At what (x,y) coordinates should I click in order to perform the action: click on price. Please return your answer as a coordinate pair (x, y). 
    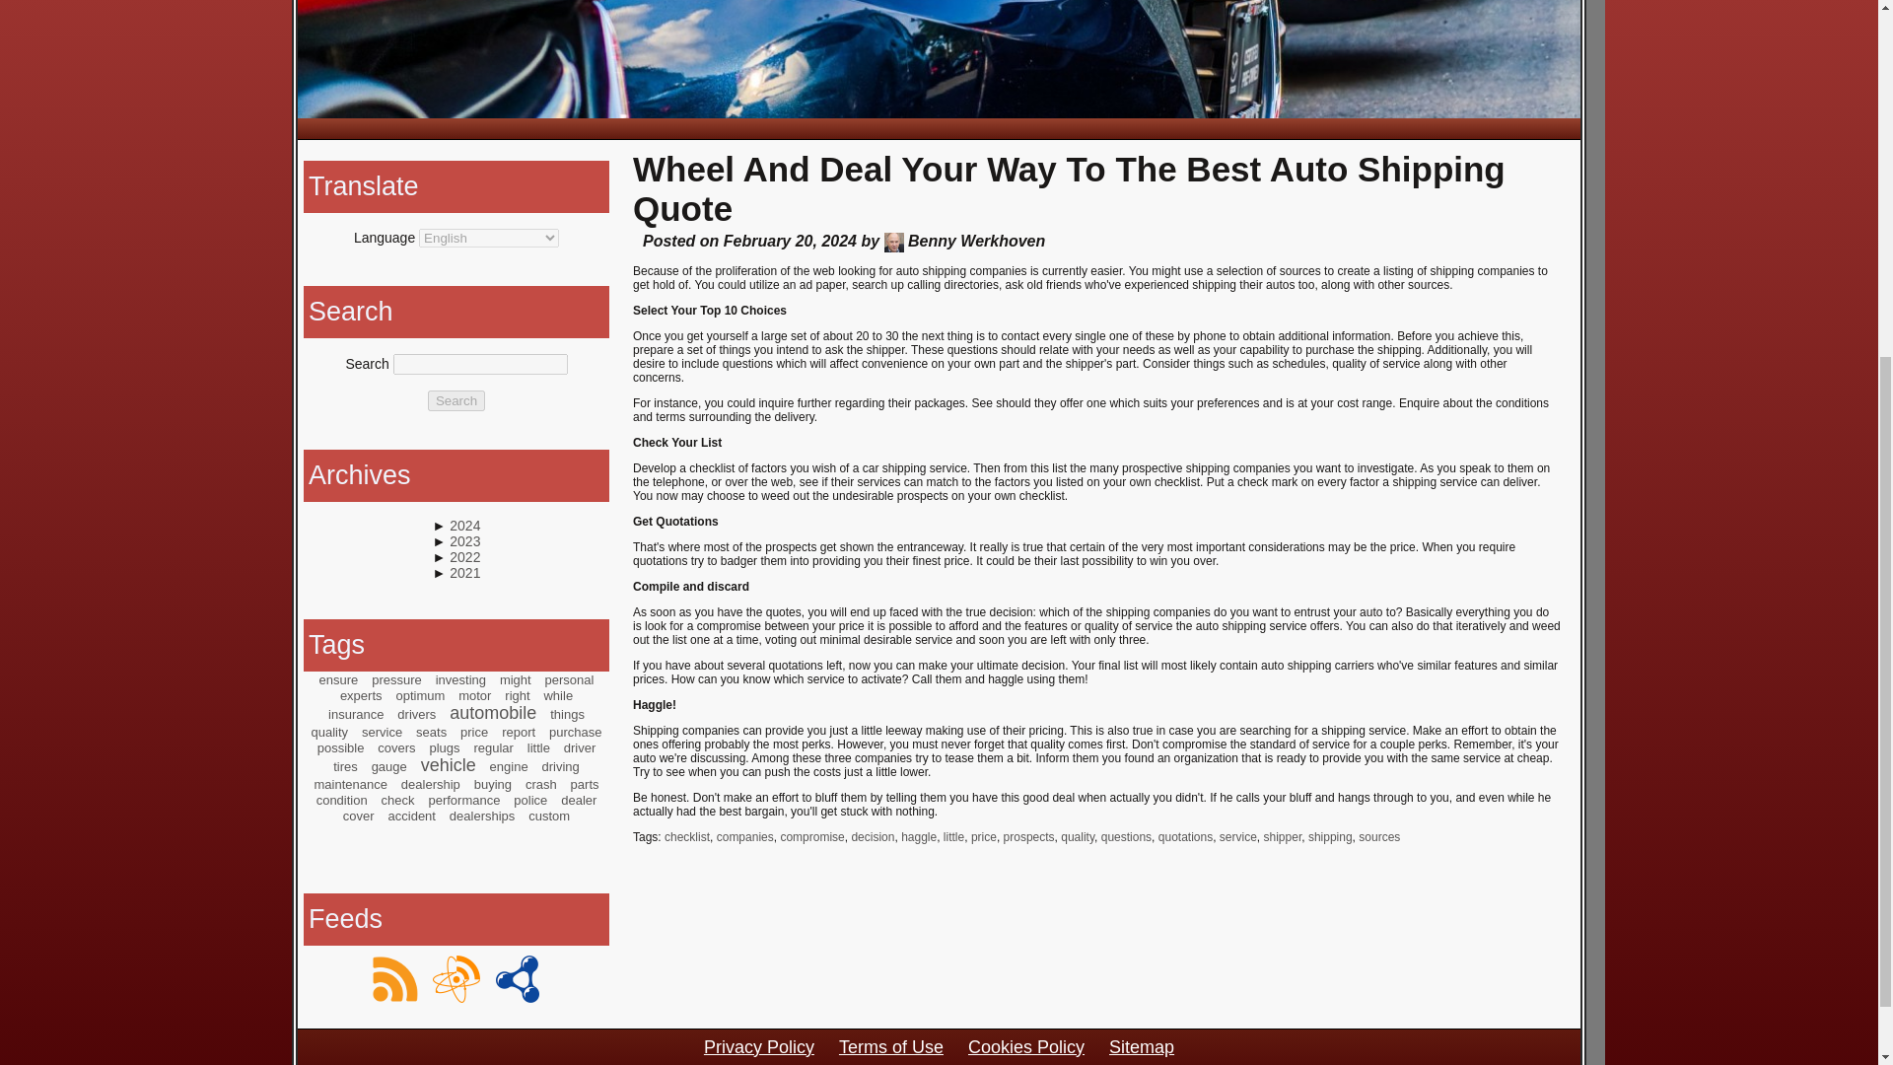
    Looking at the image, I should click on (984, 837).